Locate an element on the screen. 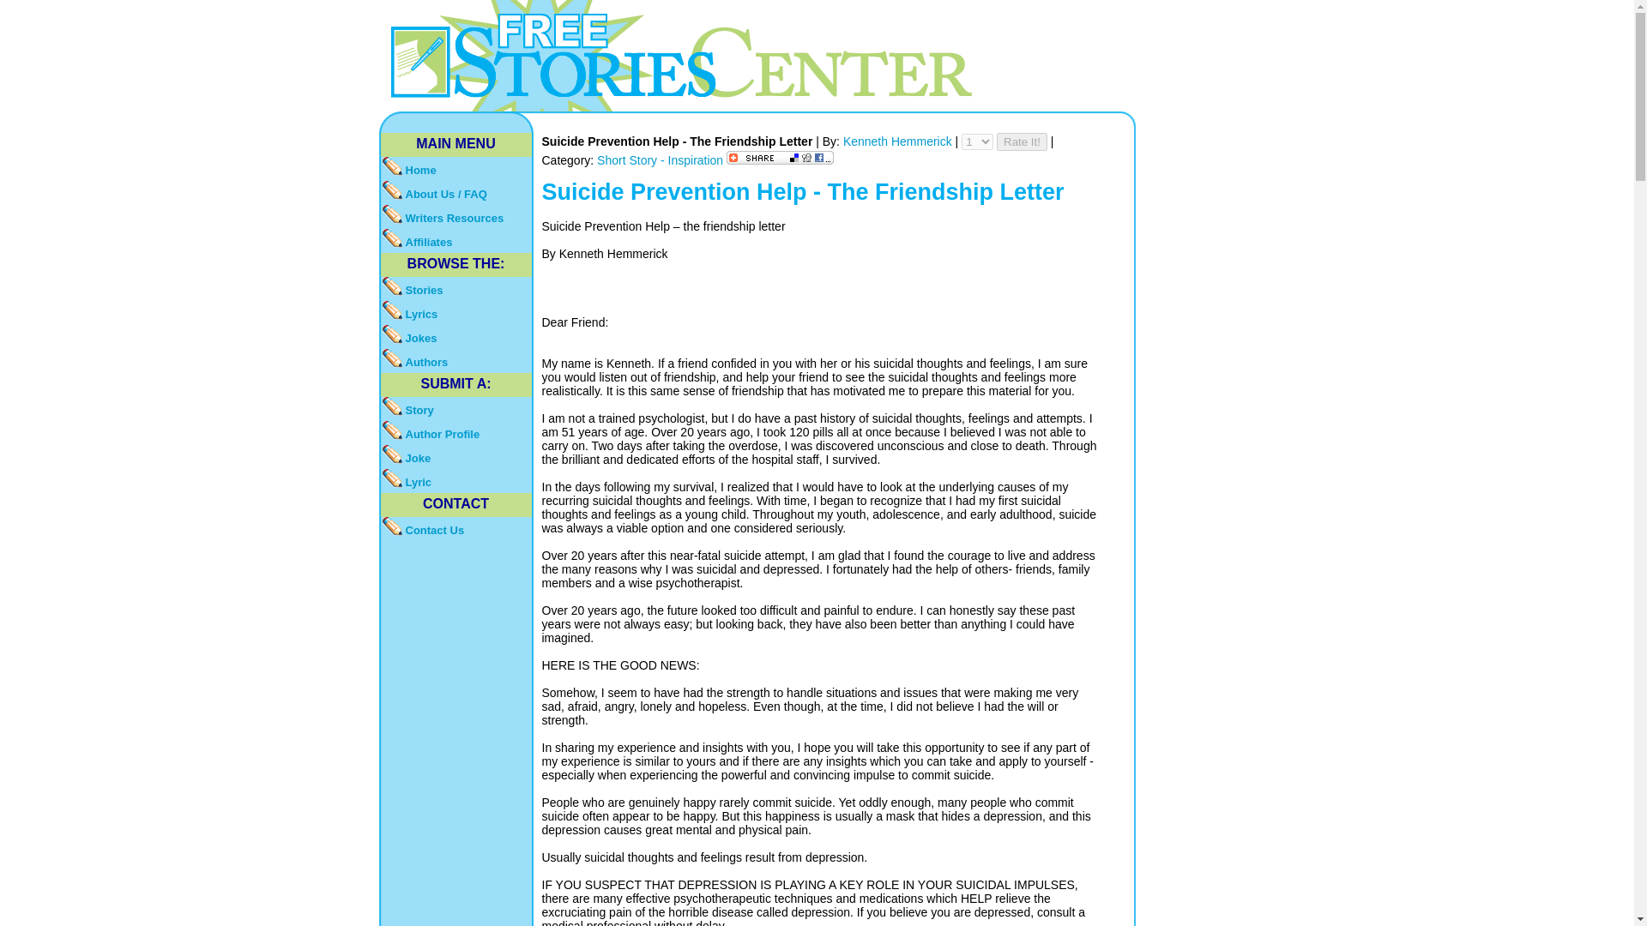 This screenshot has width=1647, height=926. Writers Resources is located at coordinates (456, 216).